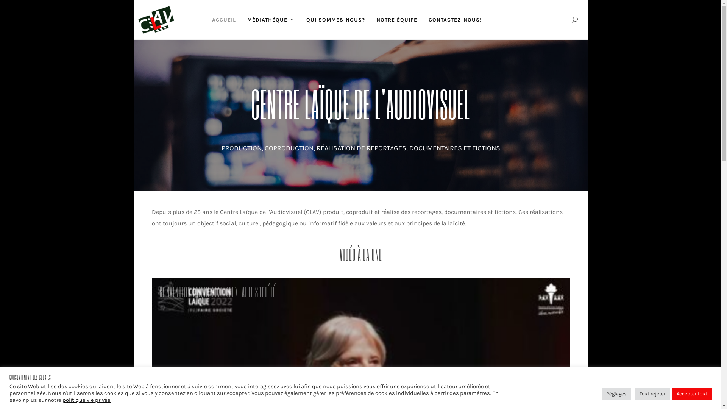  Describe the element at coordinates (575, 20) in the screenshot. I see `Search` at that location.